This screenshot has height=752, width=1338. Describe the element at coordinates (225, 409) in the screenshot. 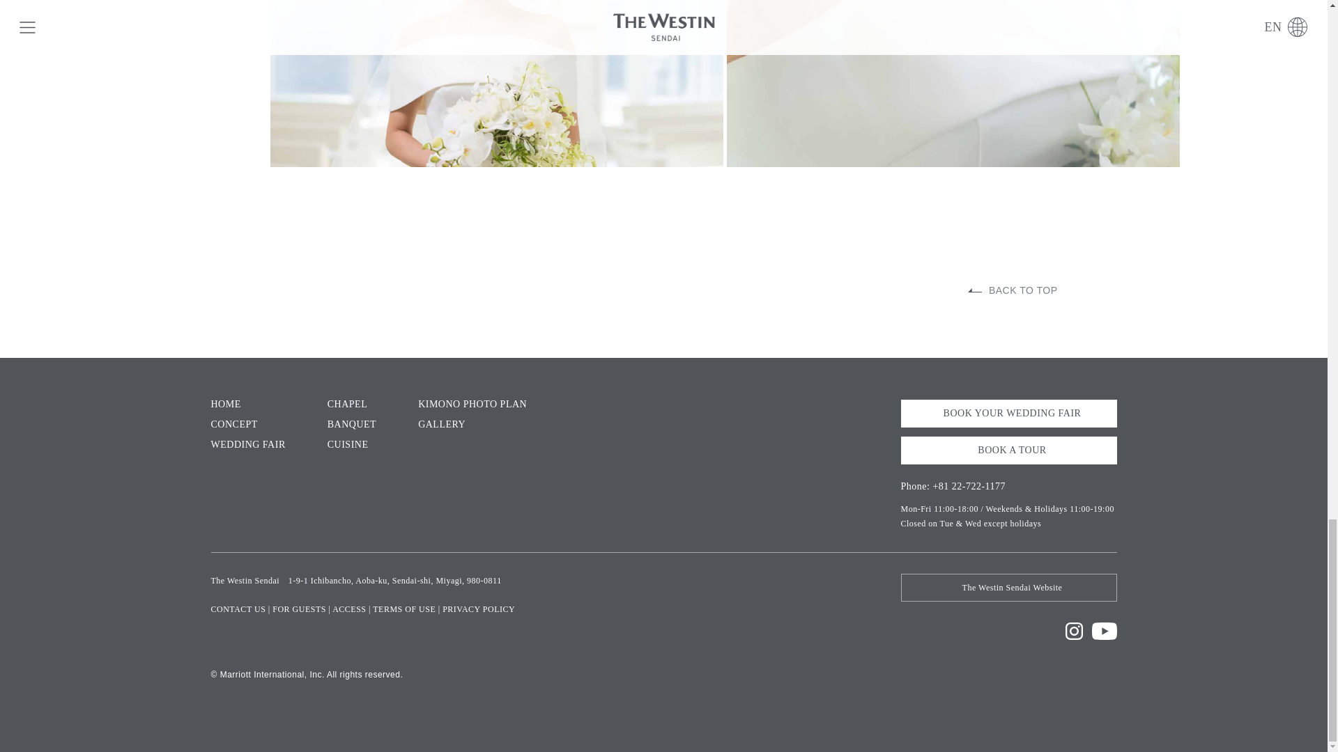

I see `HOME` at that location.